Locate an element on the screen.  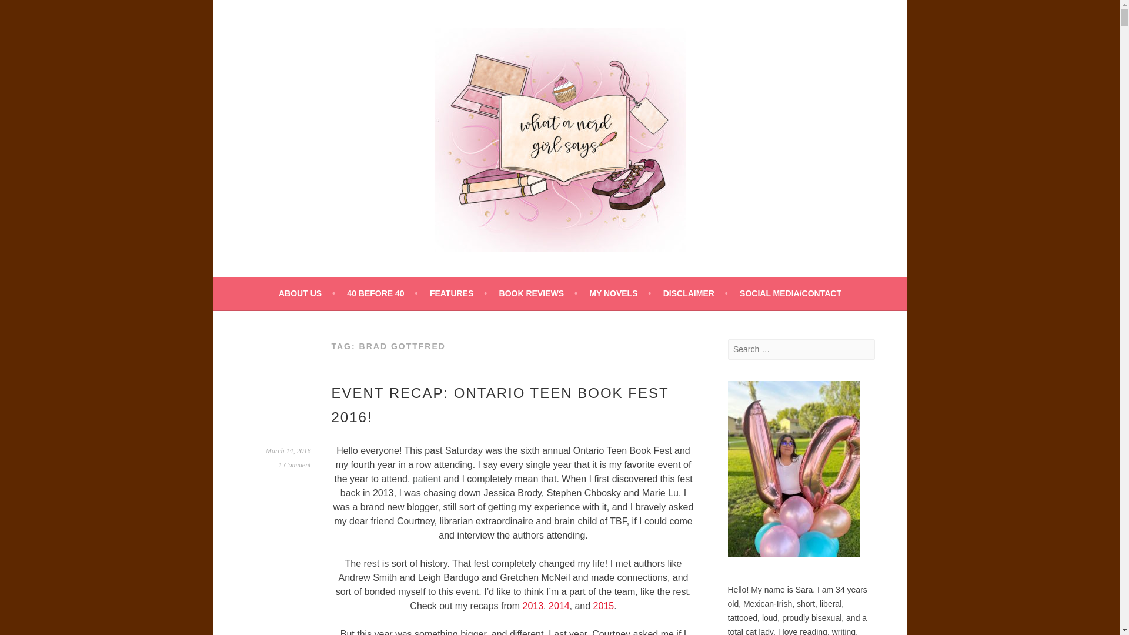
WHAT A NERD GIRL SAYS is located at coordinates (387, 283).